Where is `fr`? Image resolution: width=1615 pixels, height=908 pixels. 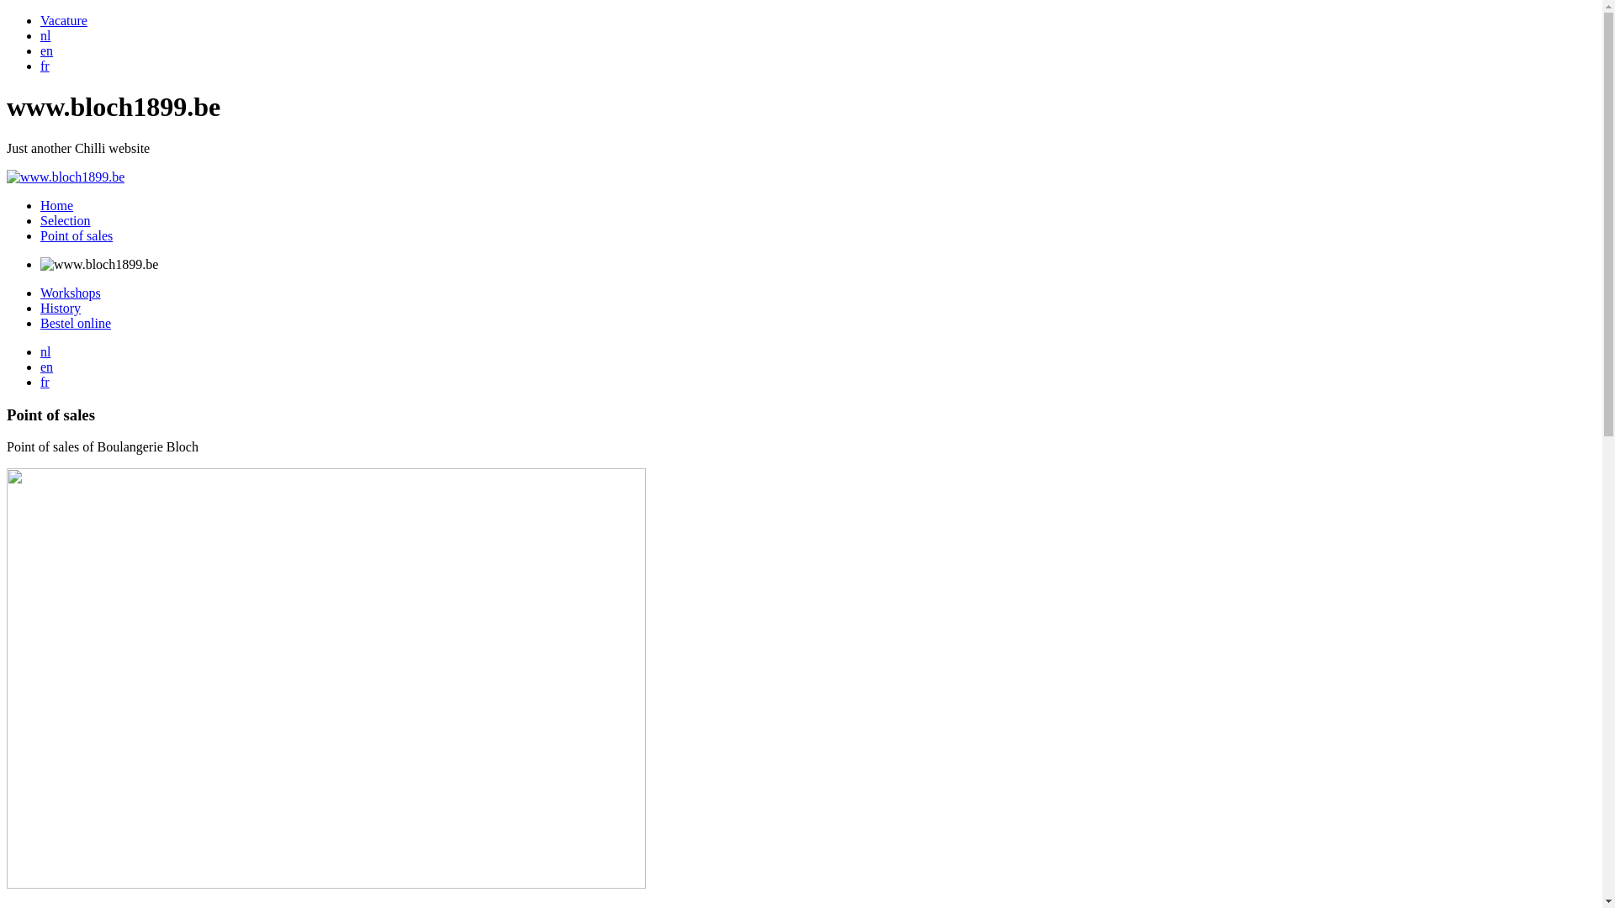 fr is located at coordinates (45, 66).